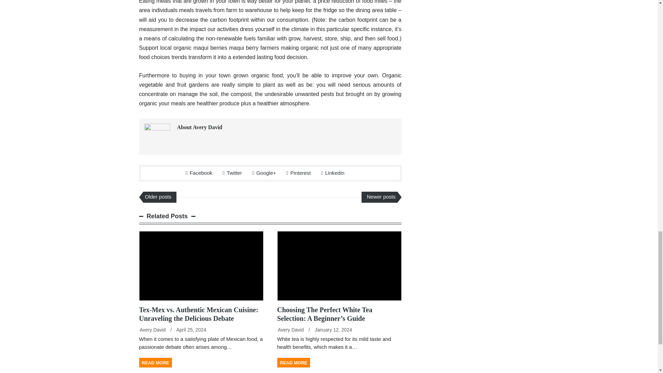  Describe the element at coordinates (152, 330) in the screenshot. I see `Posts by Avery David` at that location.